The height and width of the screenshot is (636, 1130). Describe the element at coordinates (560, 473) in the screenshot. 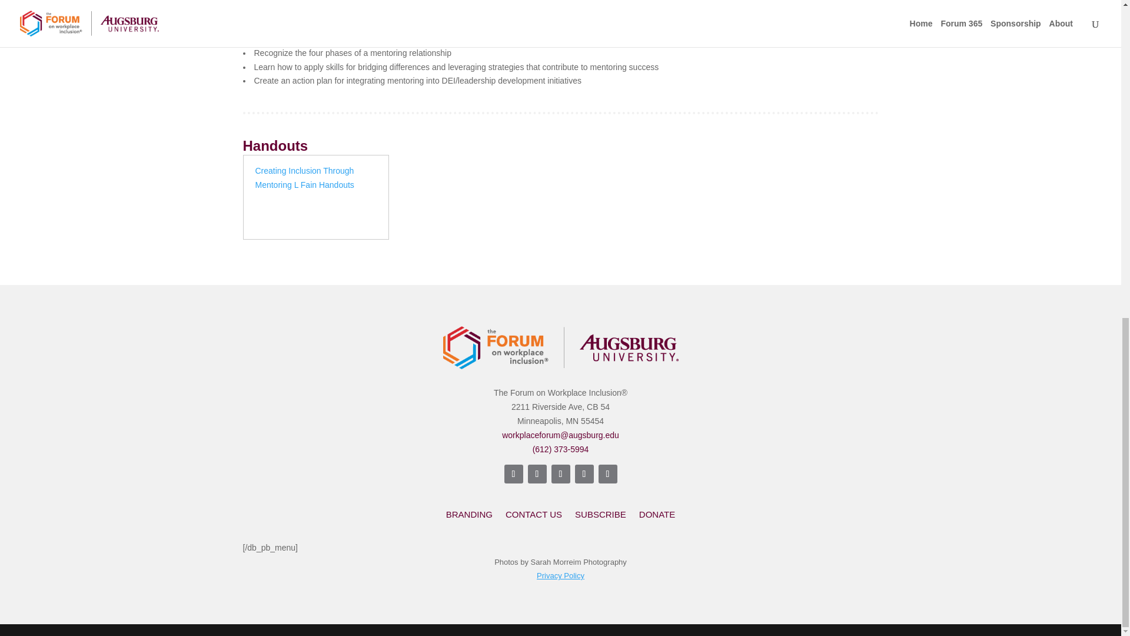

I see `Follow on X` at that location.